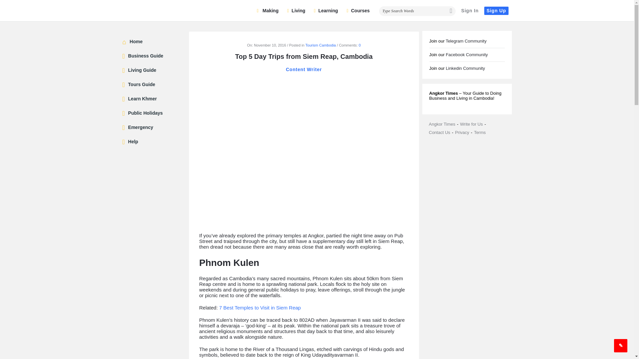 The height and width of the screenshot is (359, 639). Describe the element at coordinates (496, 11) in the screenshot. I see `Sign Up` at that location.